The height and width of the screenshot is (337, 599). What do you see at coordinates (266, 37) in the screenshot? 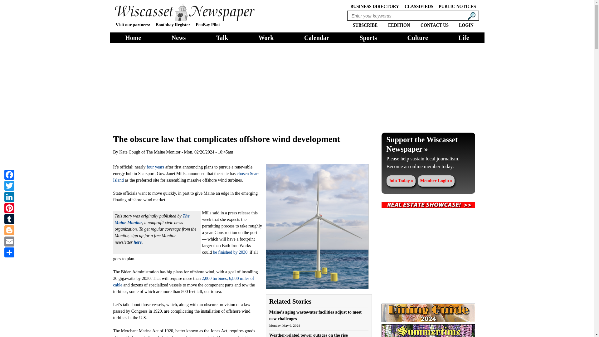
I see `Work` at bounding box center [266, 37].